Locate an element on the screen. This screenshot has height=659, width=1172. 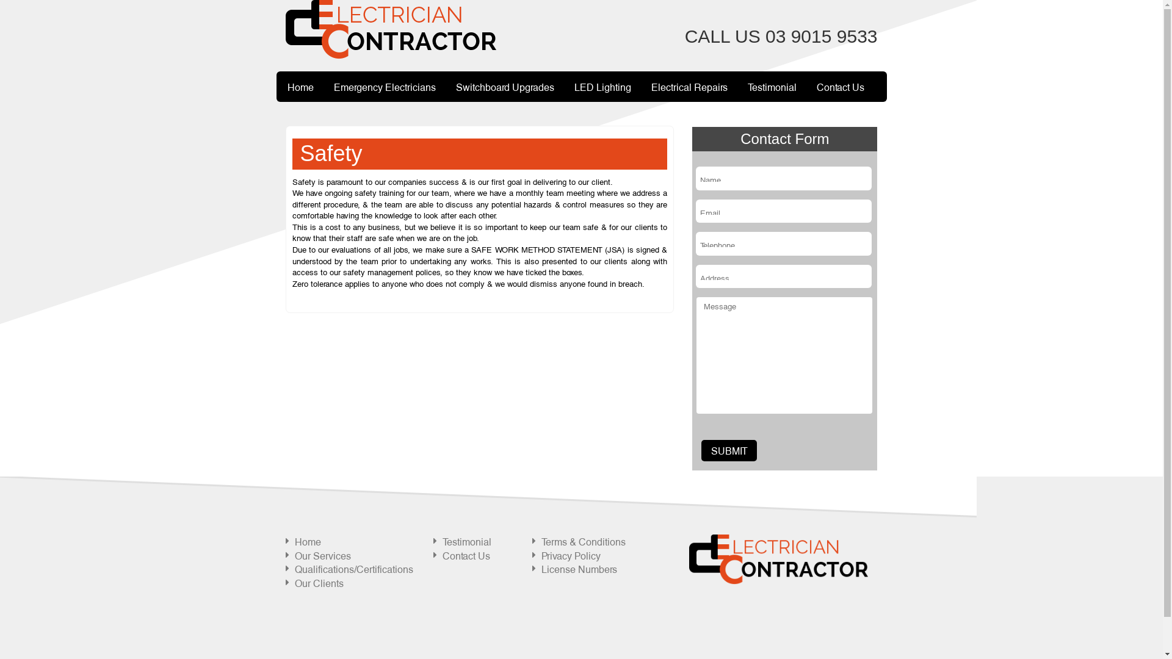
Contact Us is located at coordinates (840, 87).